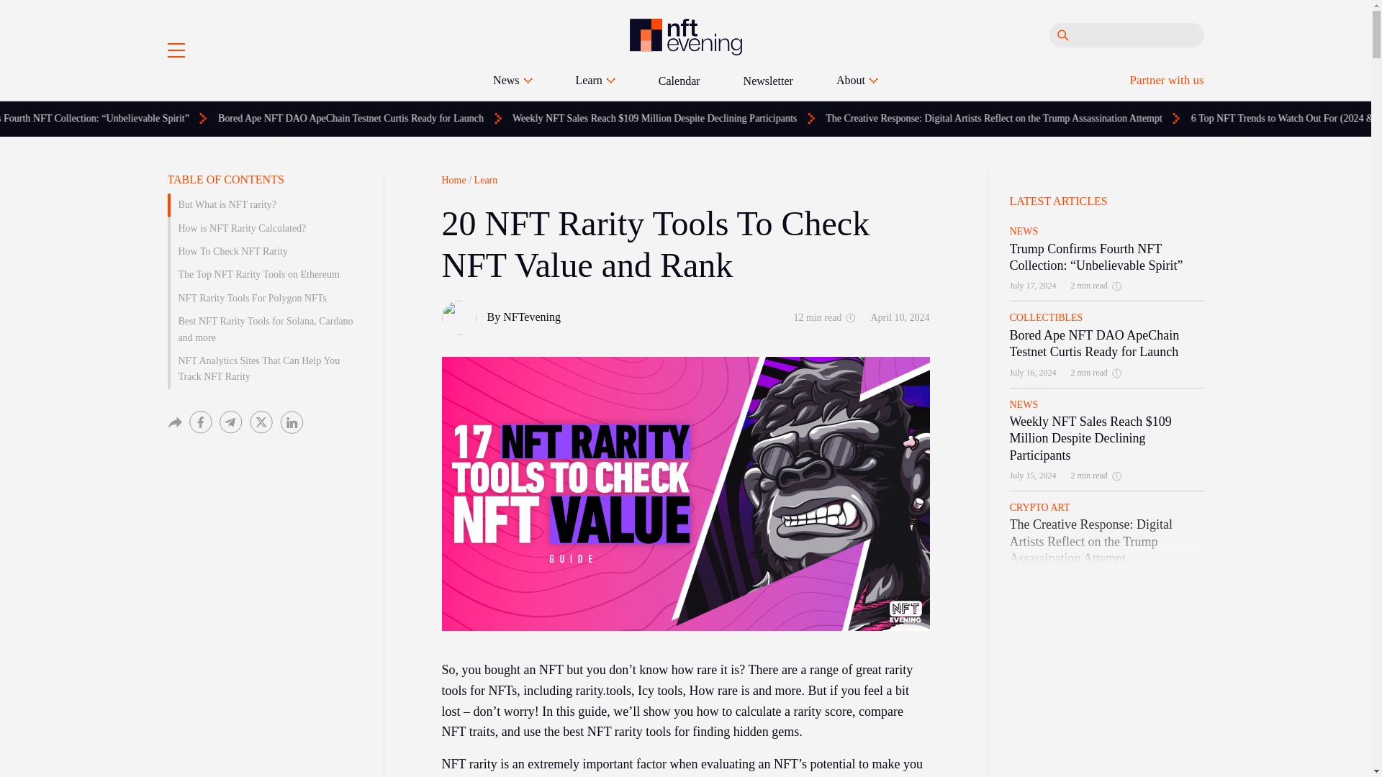 Image resolution: width=1382 pixels, height=777 pixels. I want to click on But What is NFT rarity?, so click(263, 204).